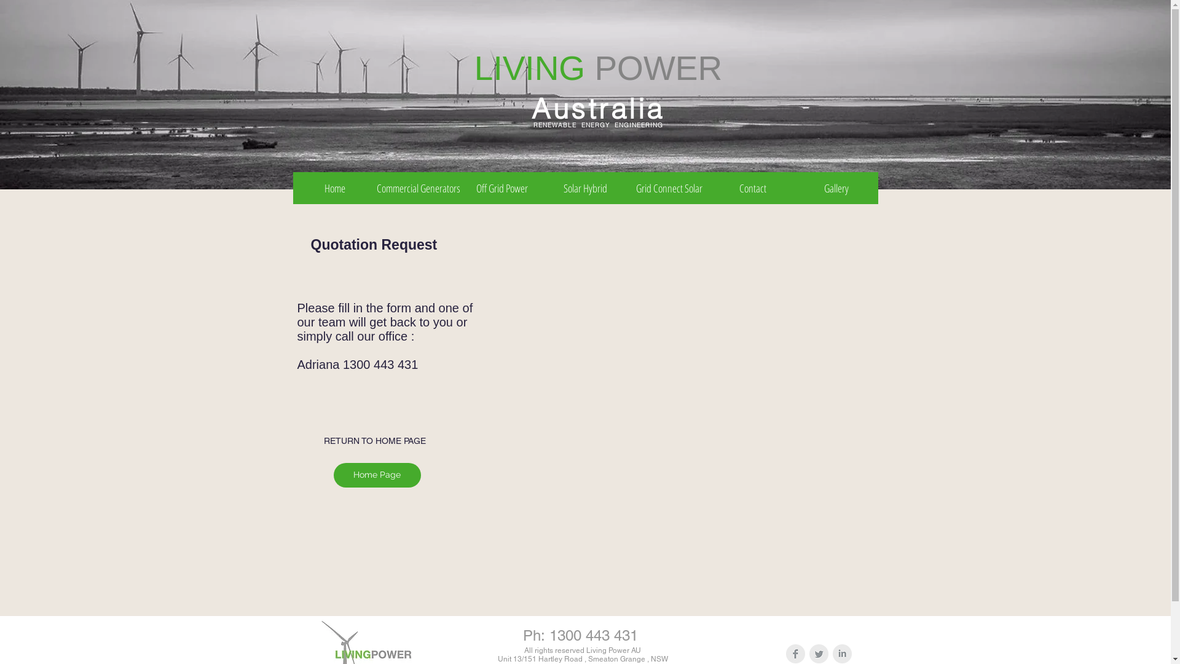 This screenshot has height=664, width=1180. What do you see at coordinates (502, 188) in the screenshot?
I see `Off Grid Power` at bounding box center [502, 188].